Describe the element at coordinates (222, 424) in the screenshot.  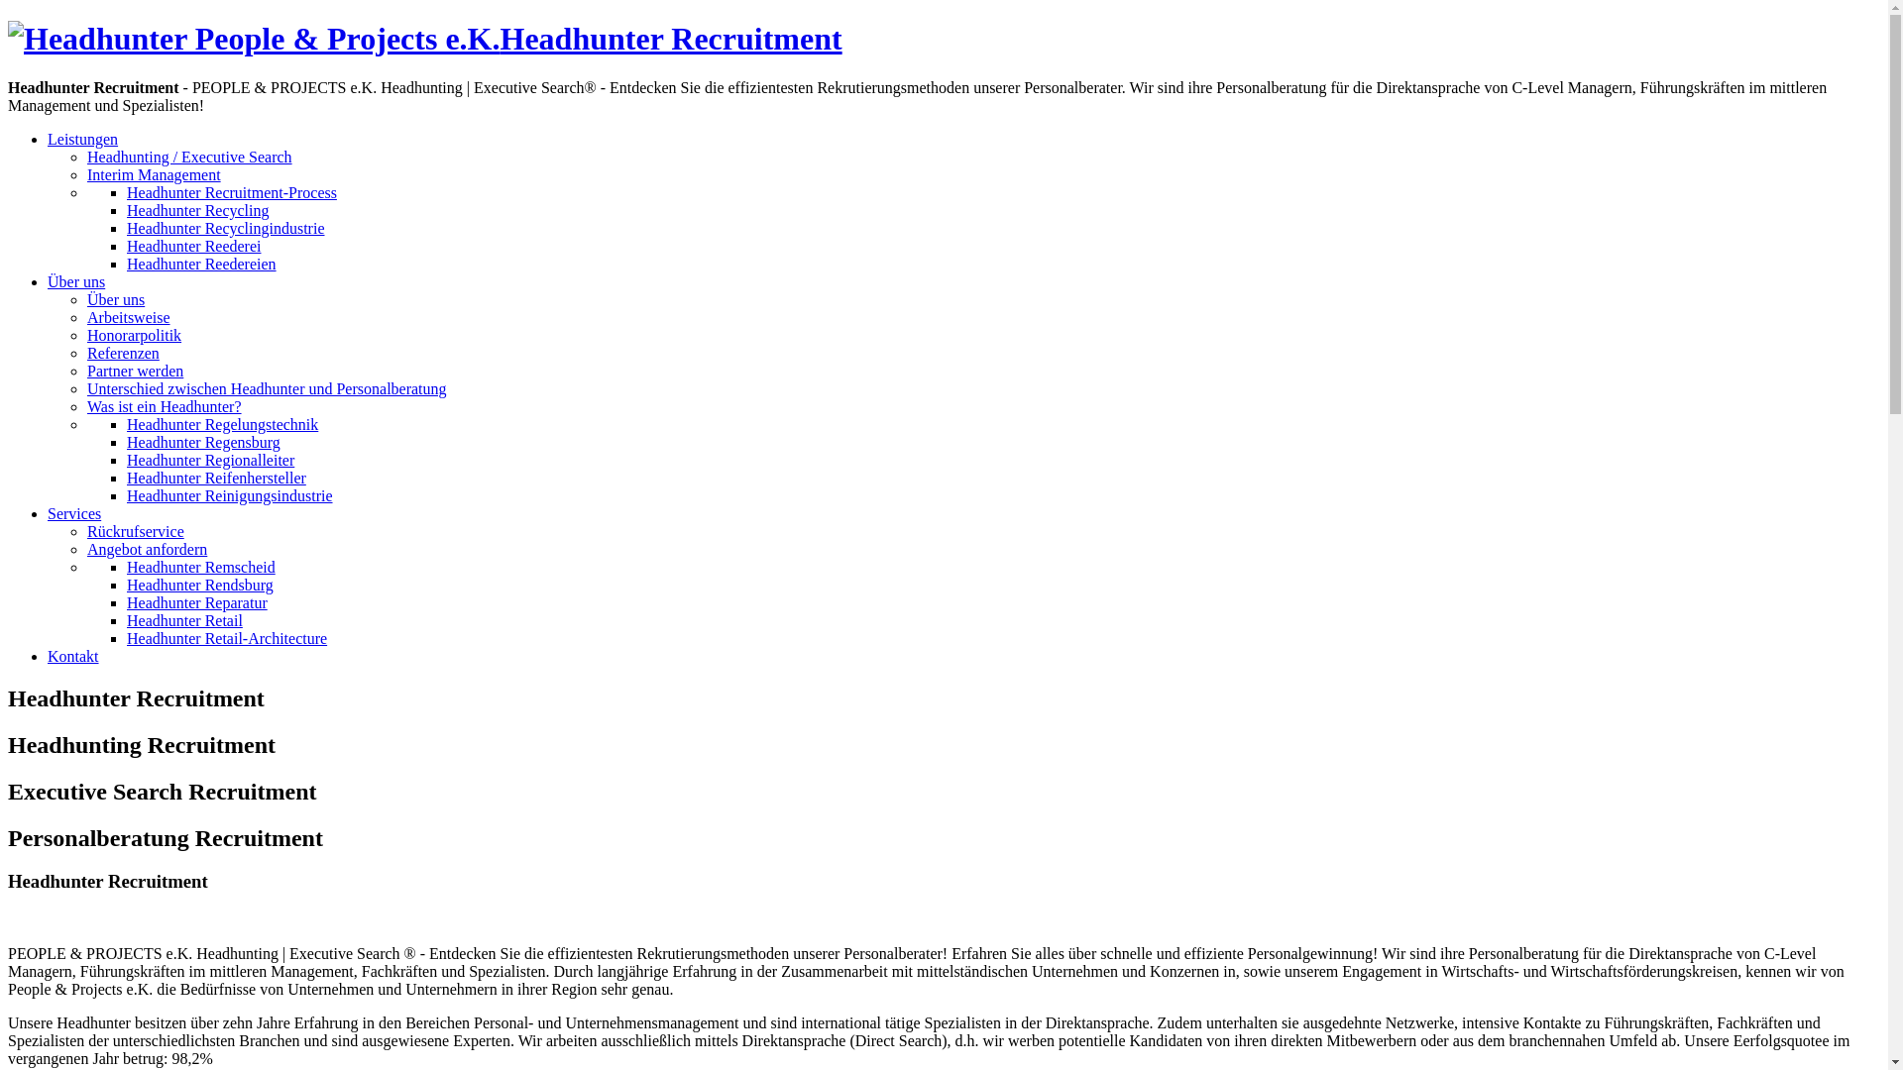
I see `Headhunter Regelungstechnik` at that location.